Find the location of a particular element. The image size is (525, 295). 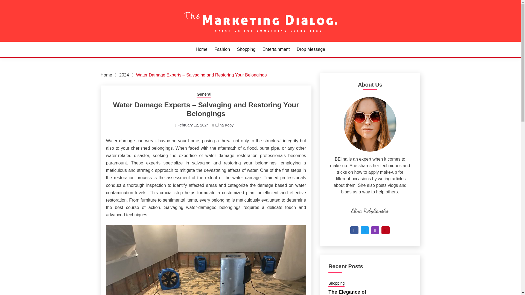

The Elegance of Military Jewels a Tribute to Service is located at coordinates (349, 292).